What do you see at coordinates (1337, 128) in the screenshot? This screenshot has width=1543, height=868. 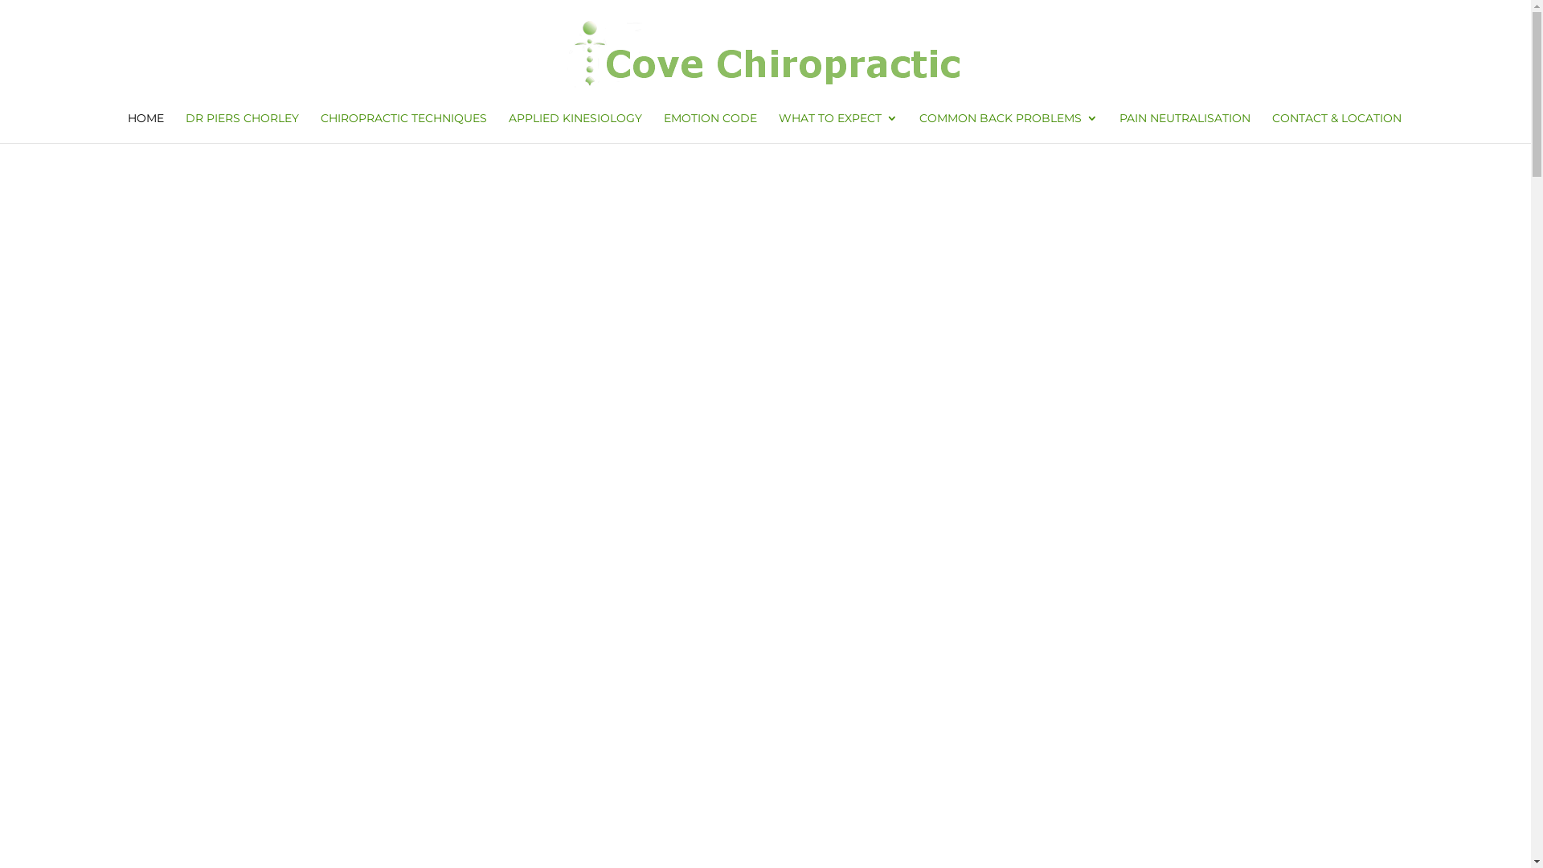 I see `CONTACT & LOCATION` at bounding box center [1337, 128].